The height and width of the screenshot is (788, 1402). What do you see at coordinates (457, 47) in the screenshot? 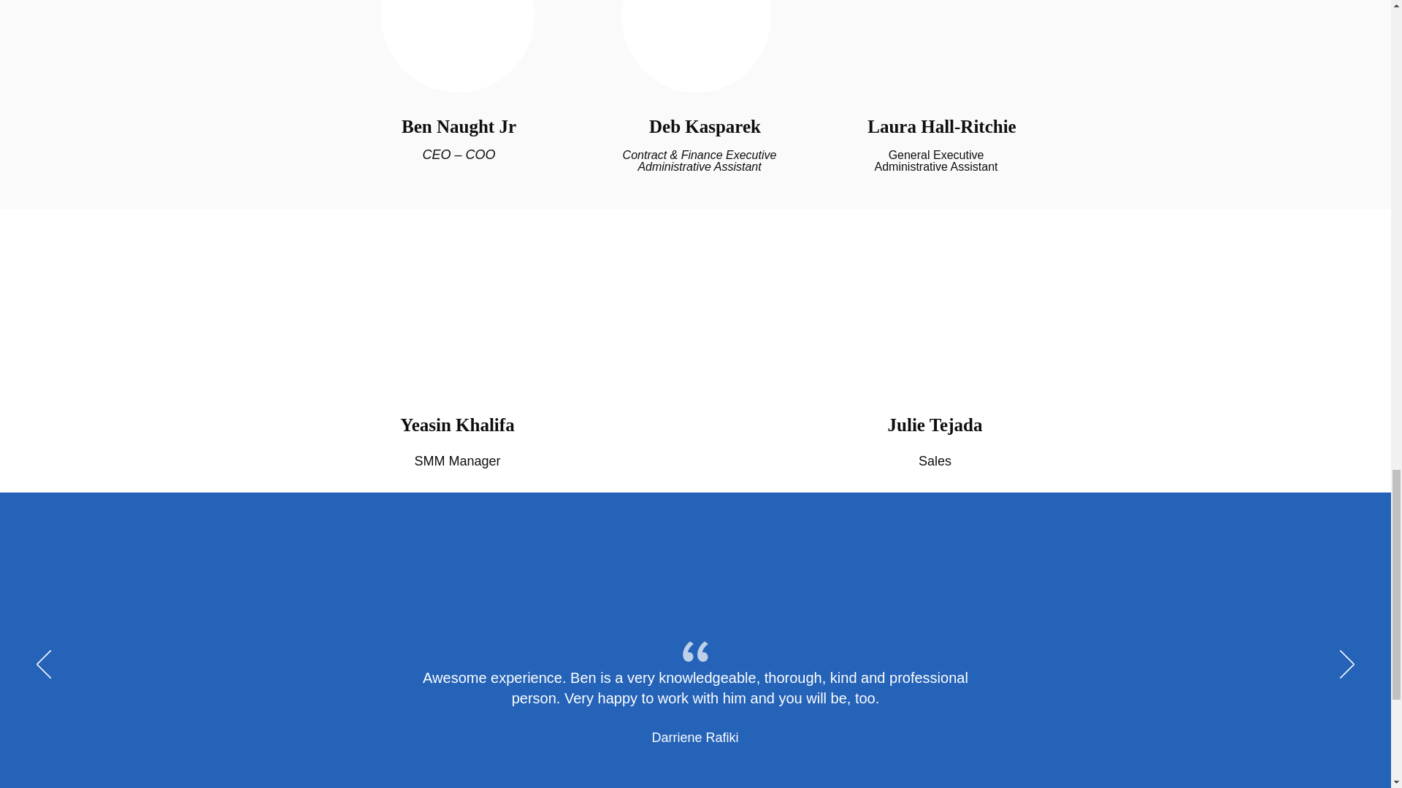
I see `guy2.jpg` at bounding box center [457, 47].